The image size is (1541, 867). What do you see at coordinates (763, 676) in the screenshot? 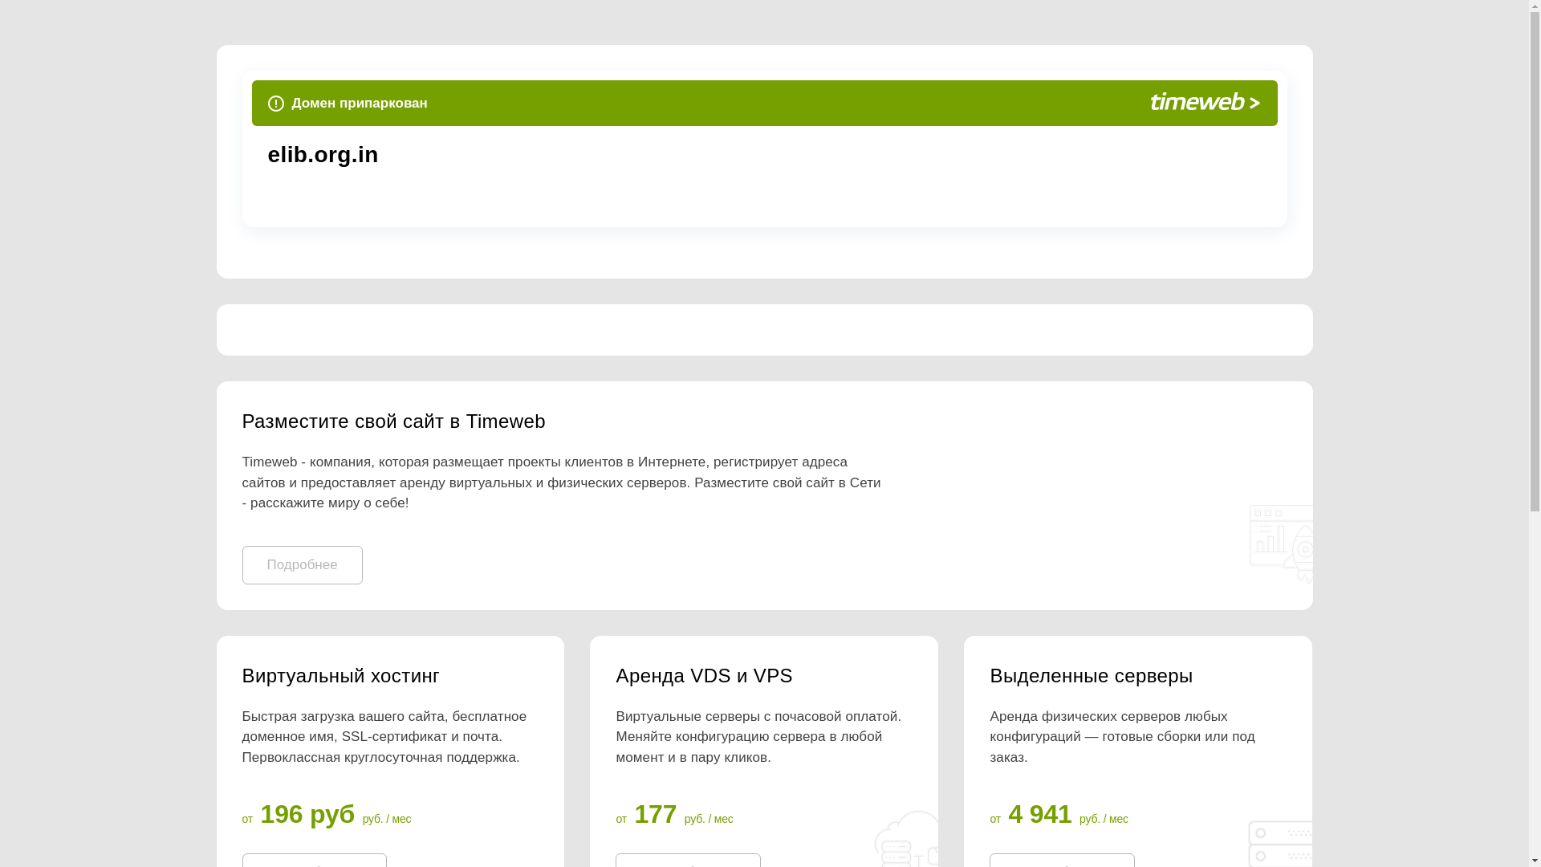
I see `VDS` at bounding box center [763, 676].